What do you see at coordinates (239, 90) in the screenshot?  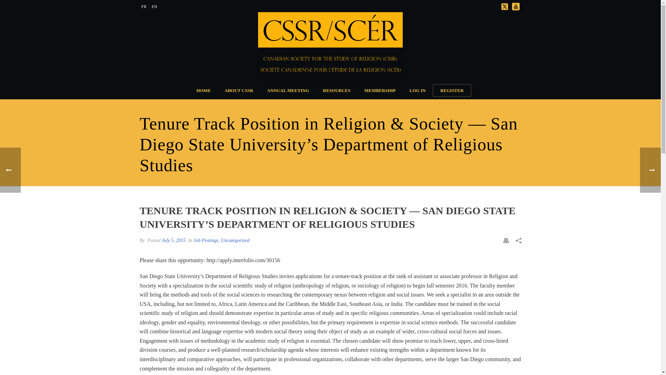 I see `ABOUT CSSR` at bounding box center [239, 90].